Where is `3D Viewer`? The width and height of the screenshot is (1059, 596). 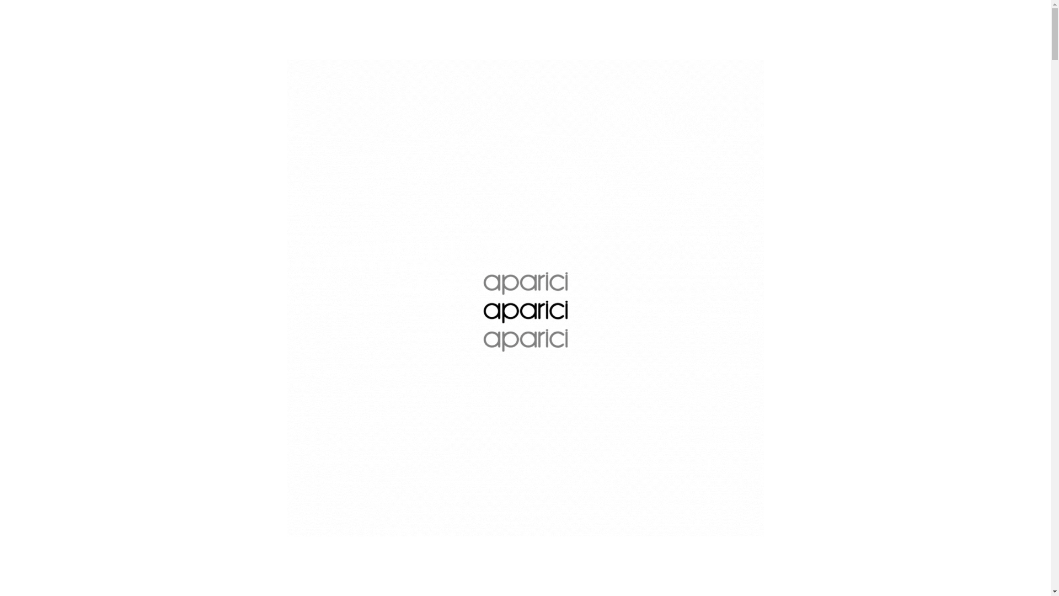
3D Viewer is located at coordinates (657, 39).